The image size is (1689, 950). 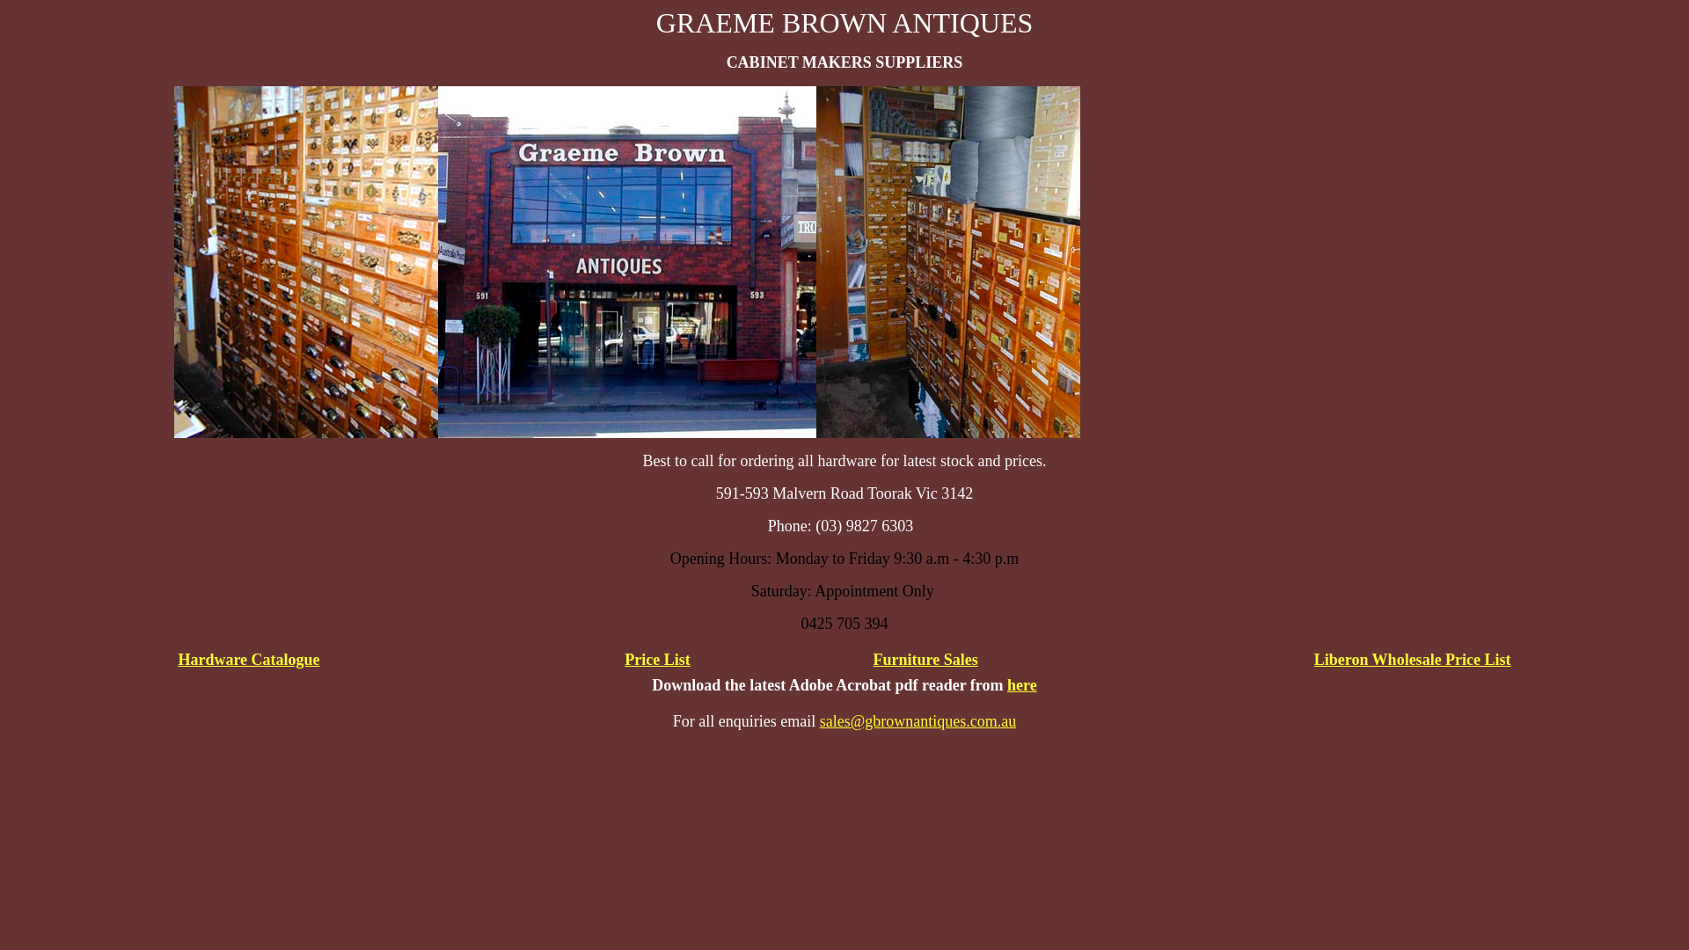 What do you see at coordinates (918, 721) in the screenshot?
I see `sales@gbrownantiques.com.au` at bounding box center [918, 721].